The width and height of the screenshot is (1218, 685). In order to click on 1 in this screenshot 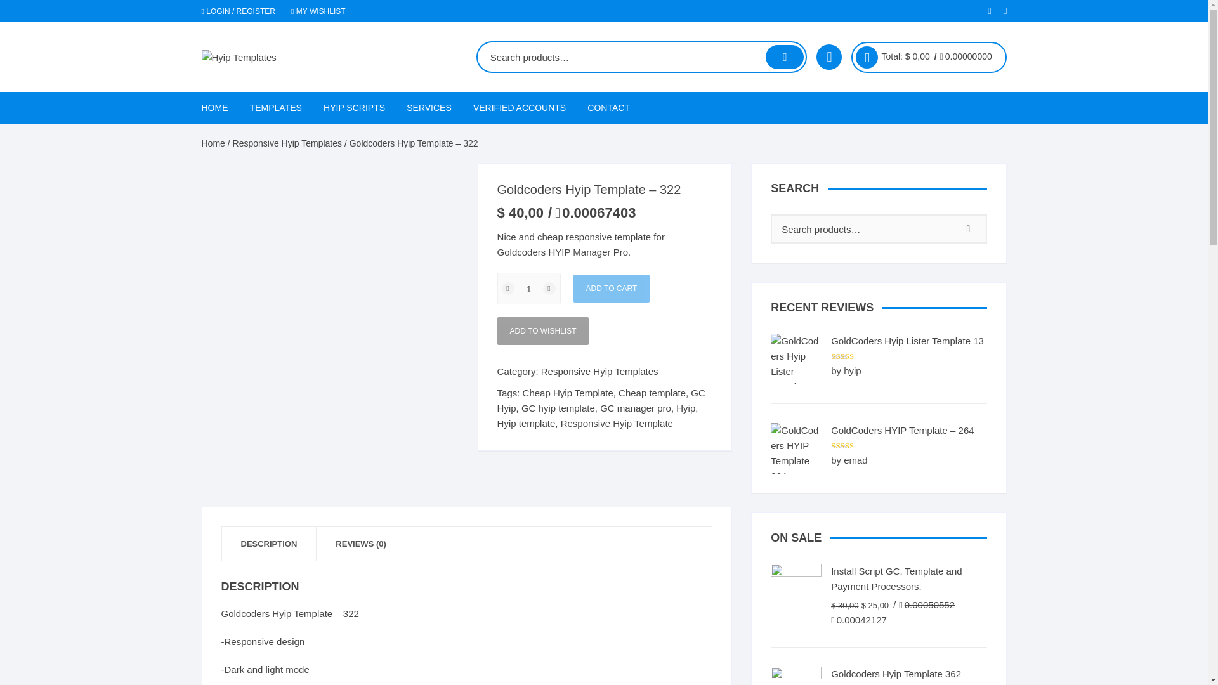, I will do `click(528, 288)`.